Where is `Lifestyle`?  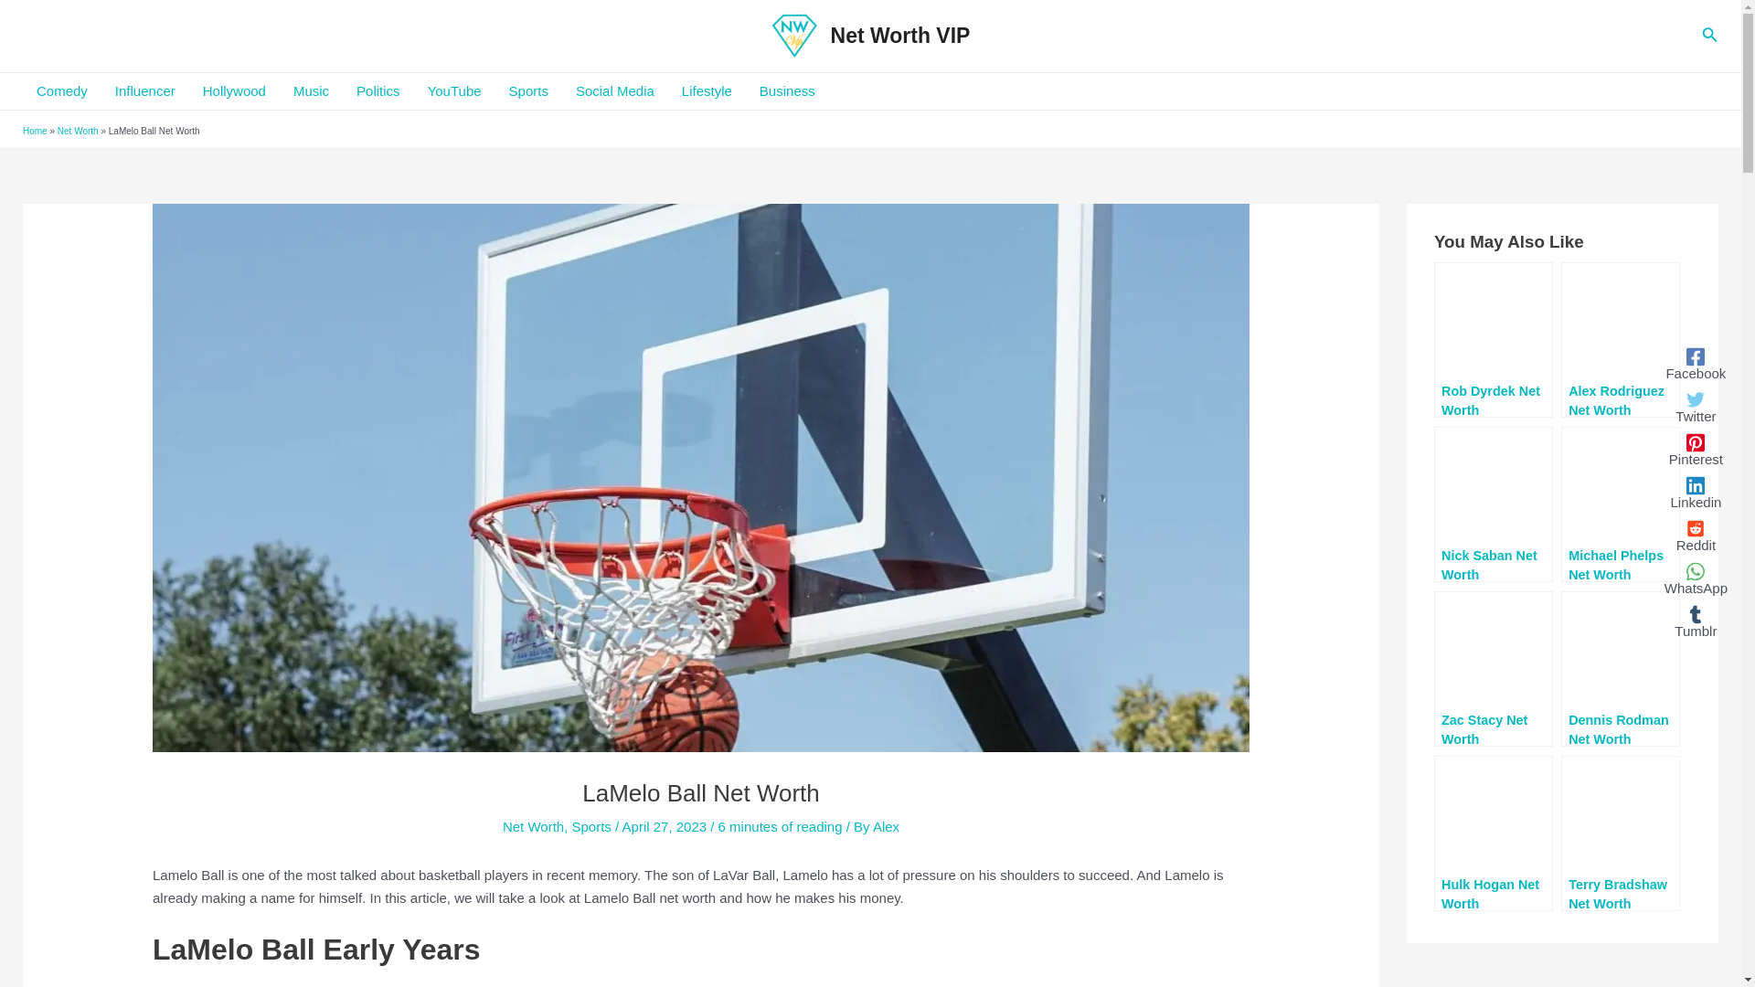 Lifestyle is located at coordinates (707, 90).